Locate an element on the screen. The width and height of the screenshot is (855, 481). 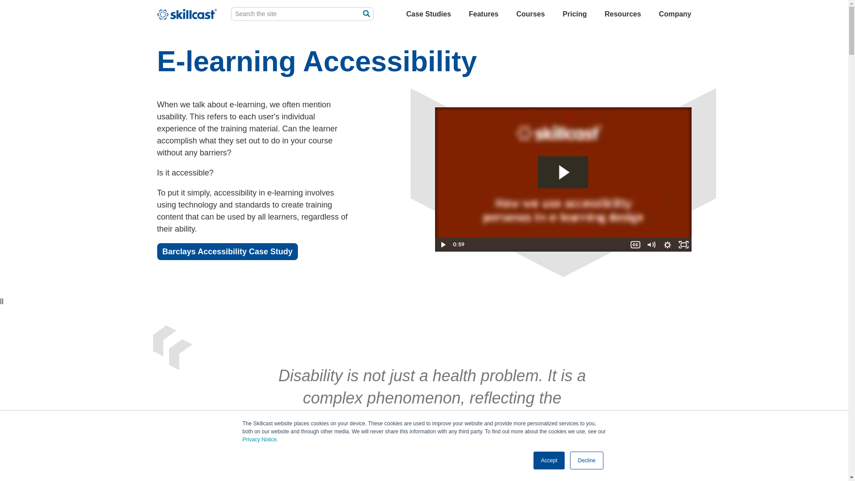
Case Studies is located at coordinates (428, 14).